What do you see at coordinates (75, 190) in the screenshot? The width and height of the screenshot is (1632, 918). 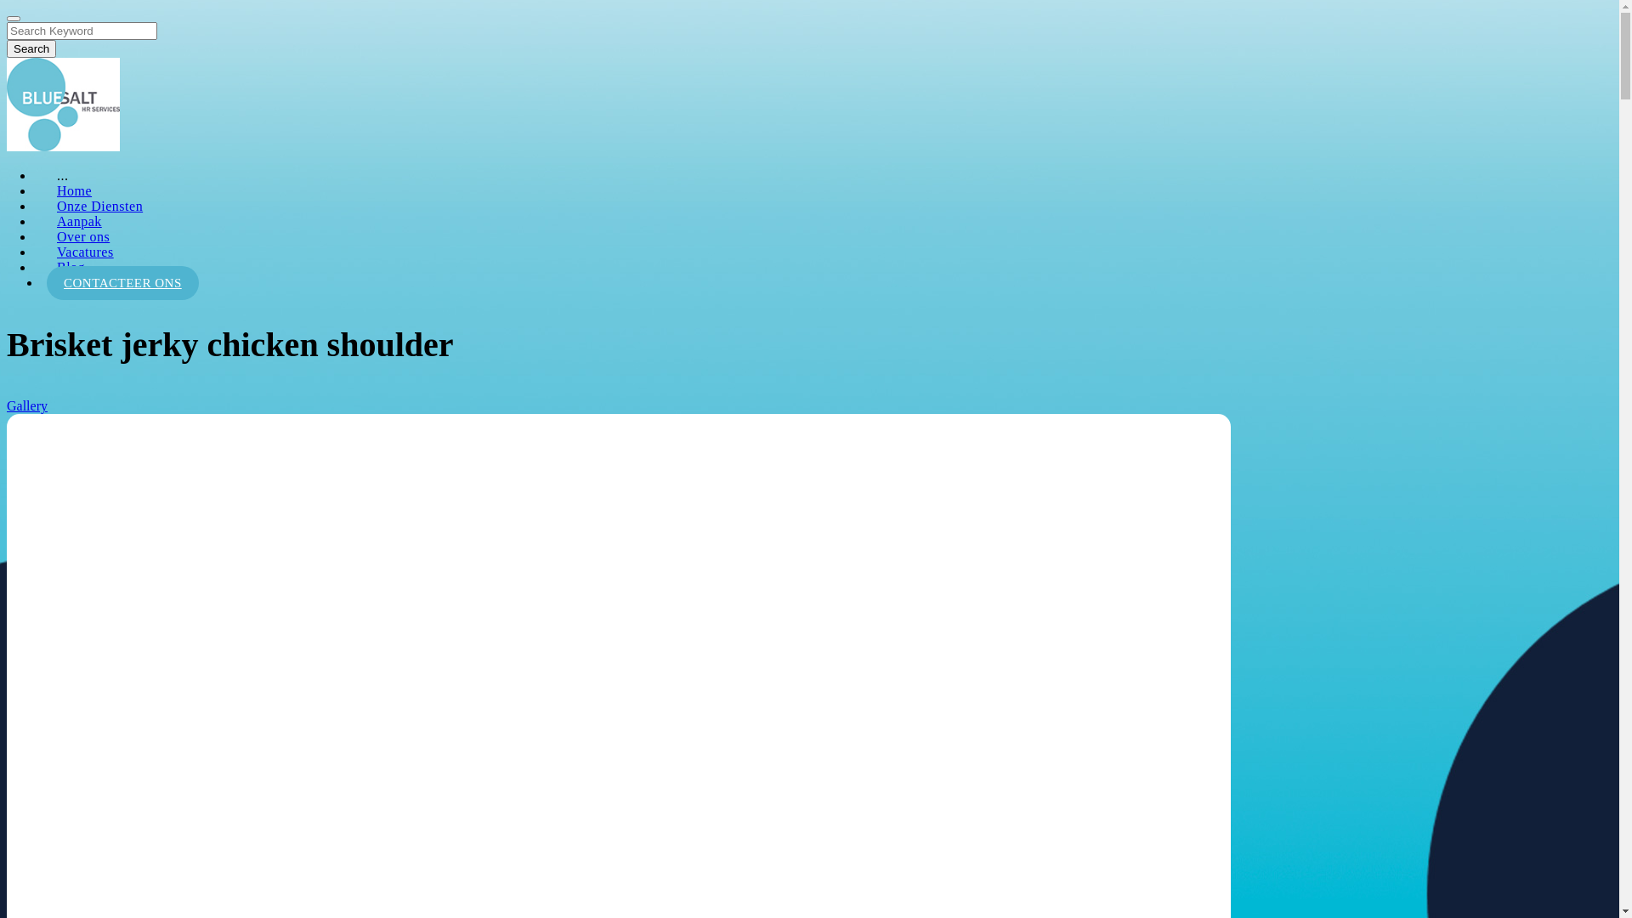 I see `Home` at bounding box center [75, 190].